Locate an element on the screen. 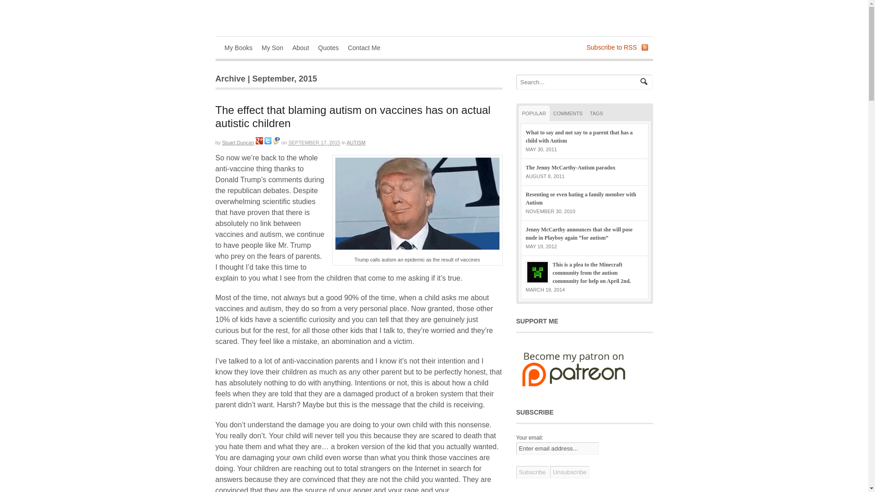 This screenshot has width=875, height=492. Subscribe is located at coordinates (532, 472).